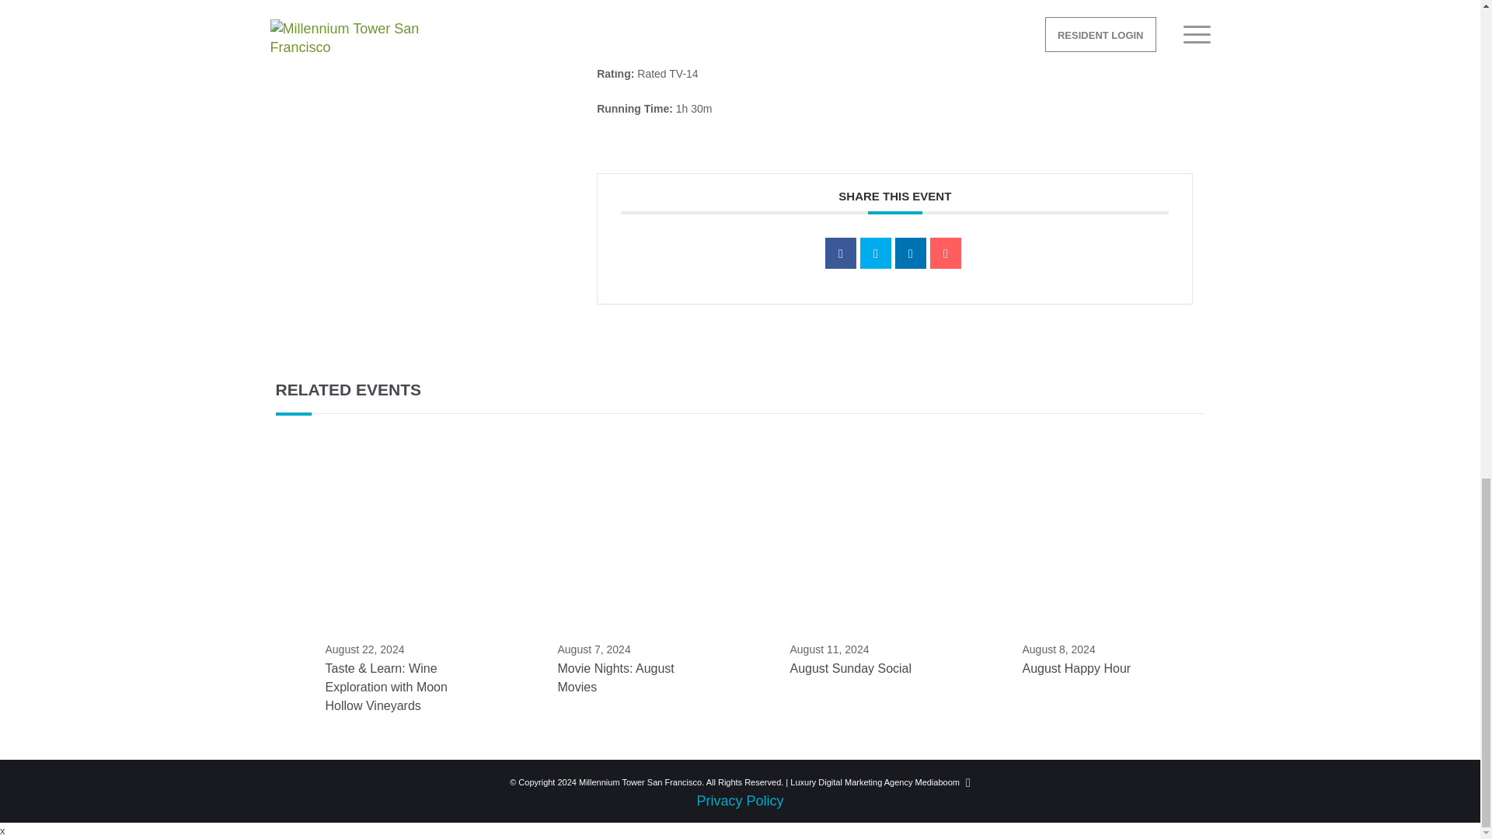 This screenshot has height=839, width=1492. What do you see at coordinates (850, 668) in the screenshot?
I see `August Sunday Social` at bounding box center [850, 668].